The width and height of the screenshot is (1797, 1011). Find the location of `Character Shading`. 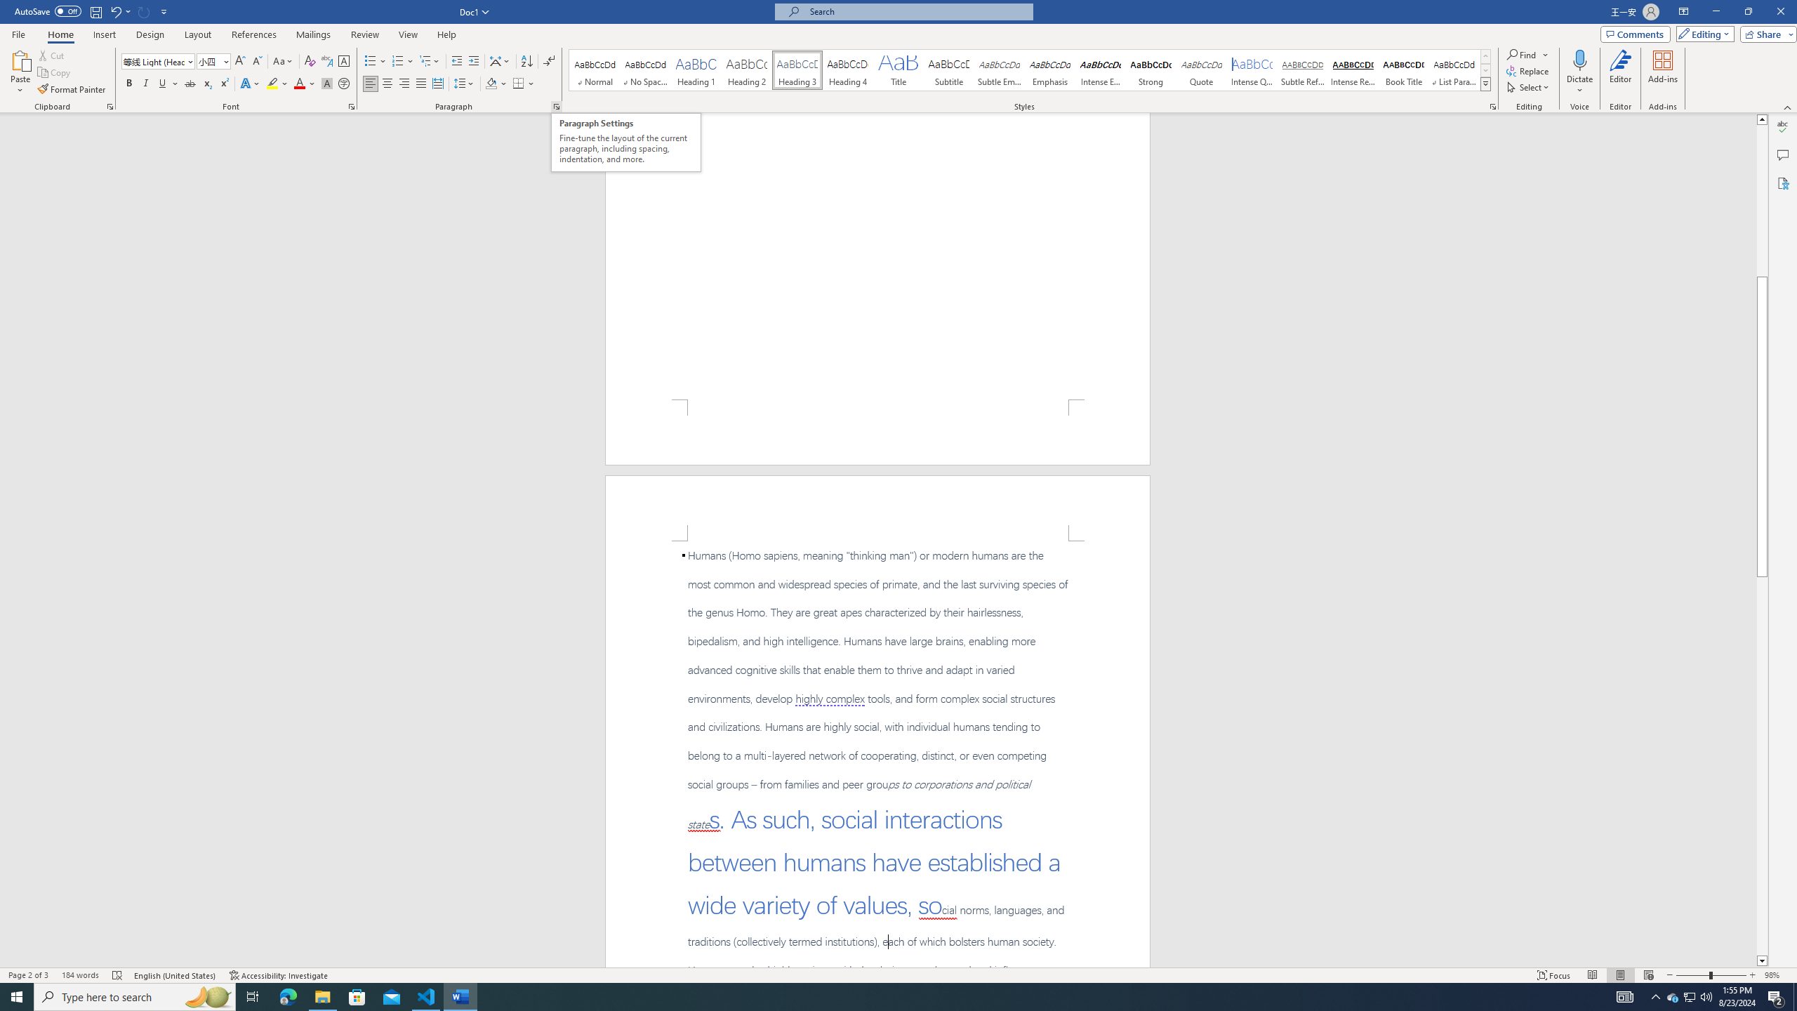

Character Shading is located at coordinates (327, 84).